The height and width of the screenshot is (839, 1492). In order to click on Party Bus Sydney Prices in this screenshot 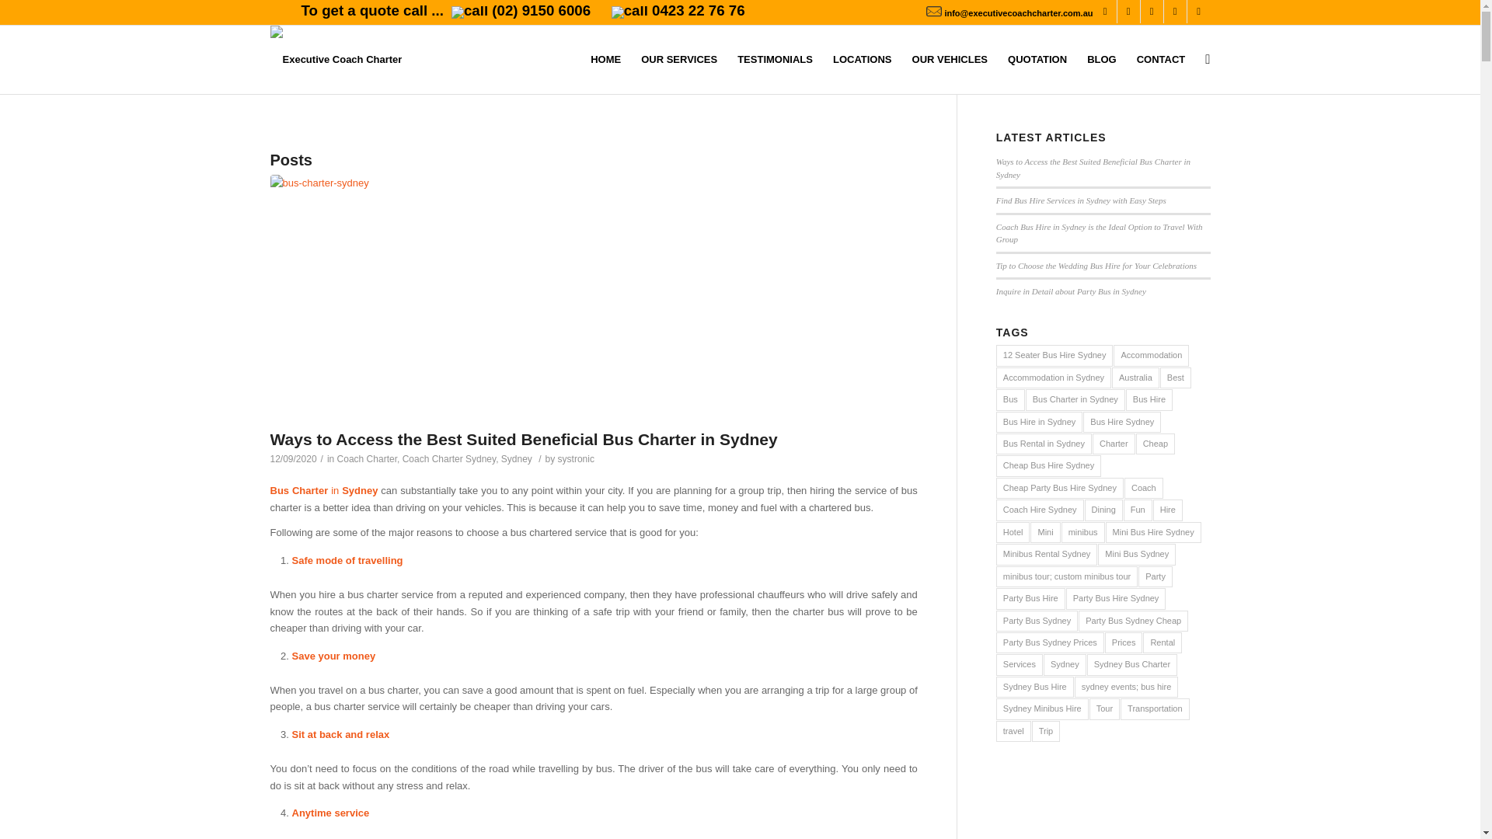, I will do `click(1051, 643)`.